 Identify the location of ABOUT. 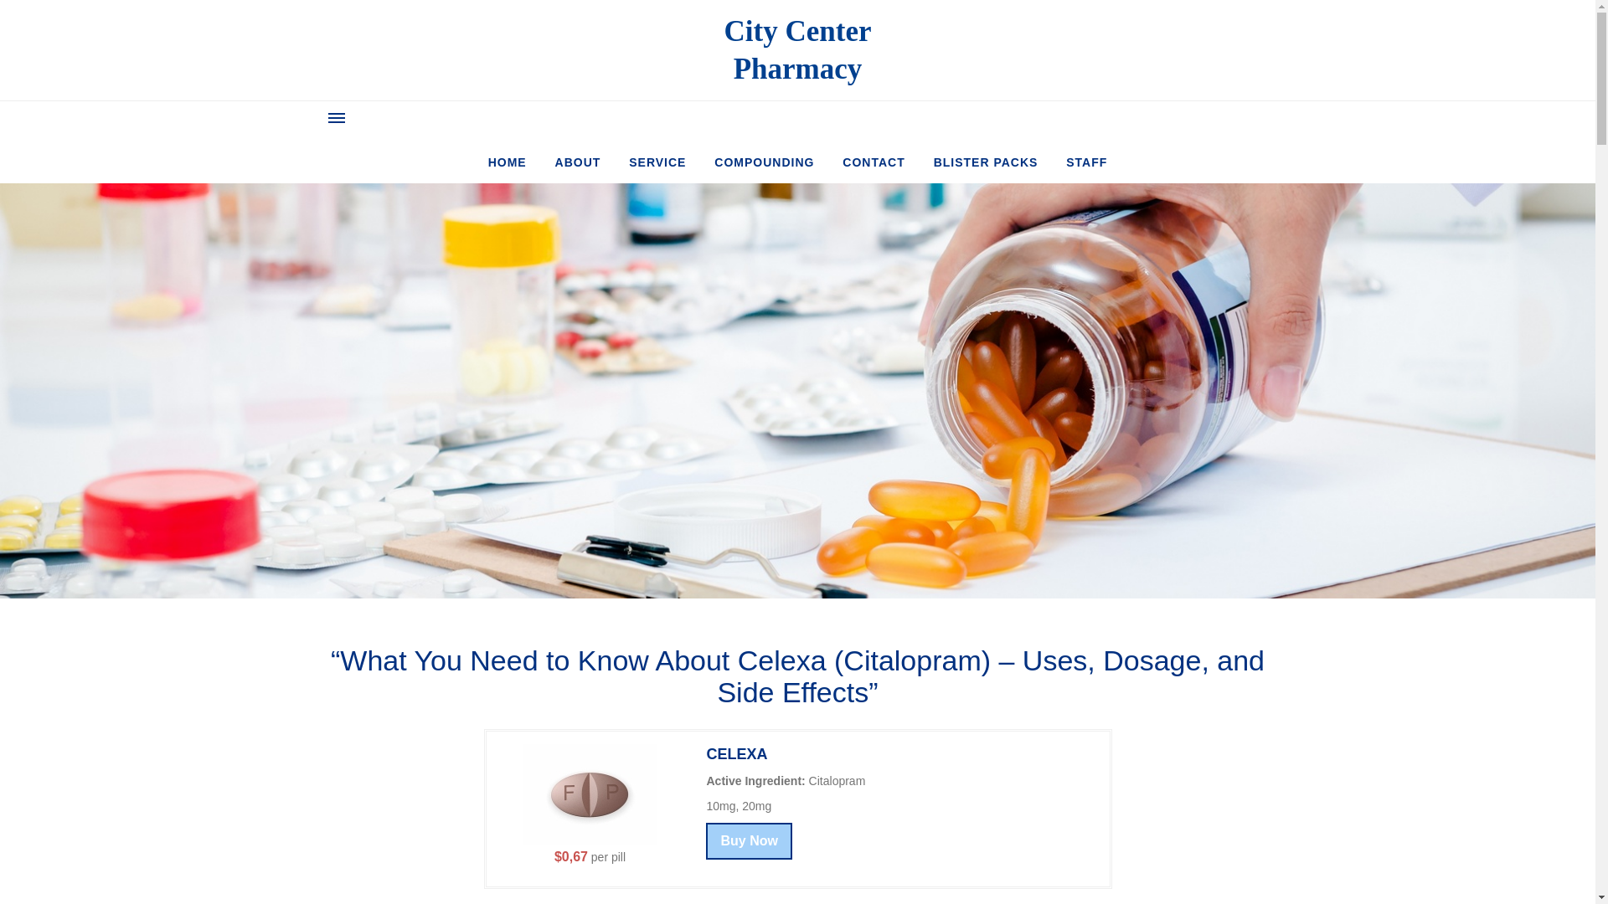
(1085, 161).